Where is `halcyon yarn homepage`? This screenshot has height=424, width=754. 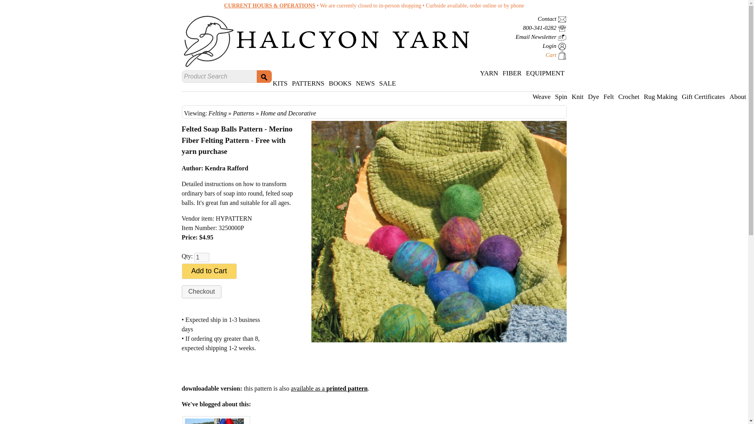
halcyon yarn homepage is located at coordinates (353, 40).